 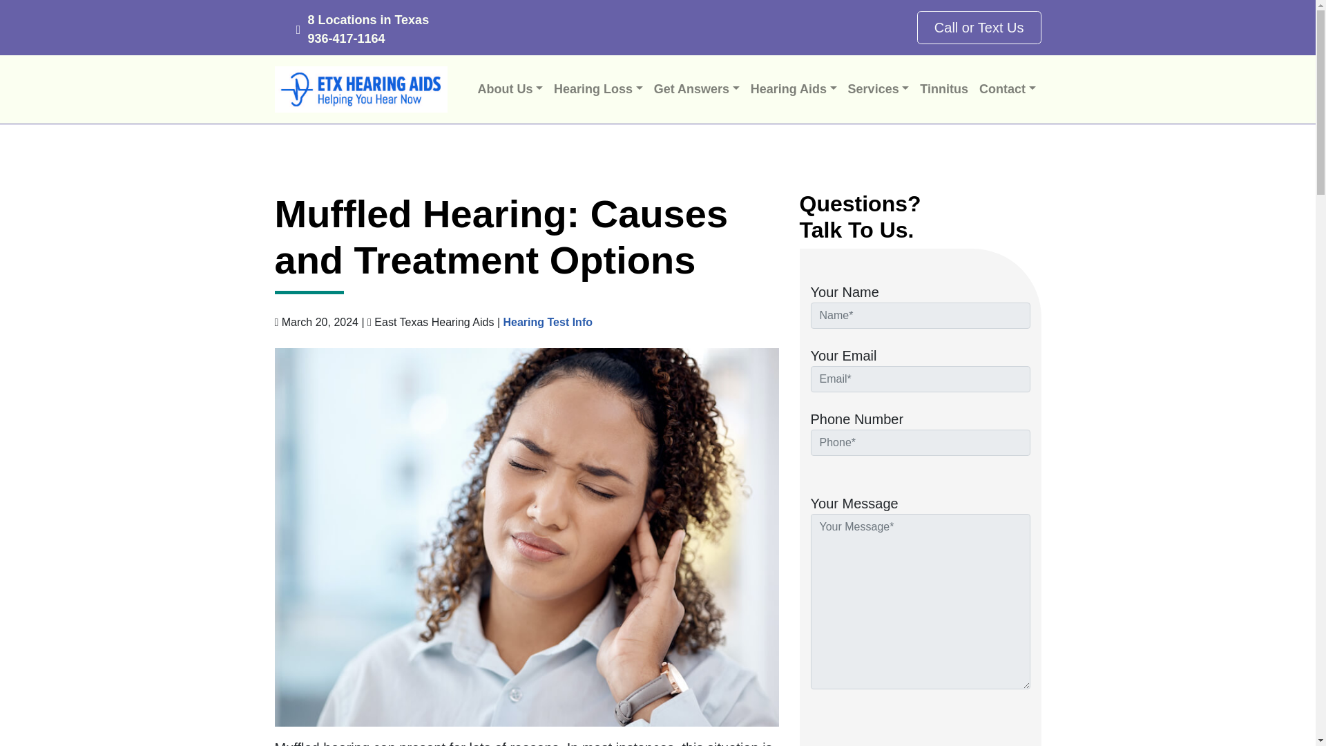 I want to click on Services, so click(x=878, y=90).